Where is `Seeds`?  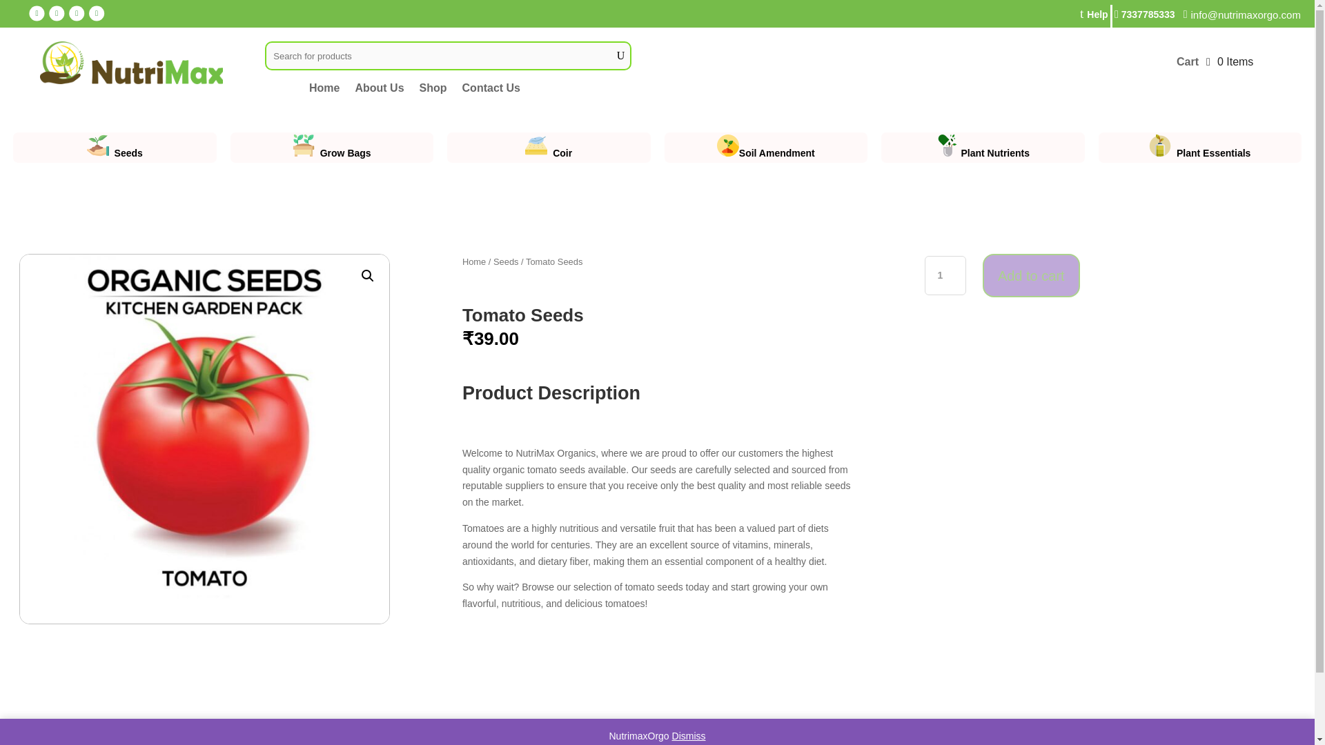 Seeds is located at coordinates (506, 261).